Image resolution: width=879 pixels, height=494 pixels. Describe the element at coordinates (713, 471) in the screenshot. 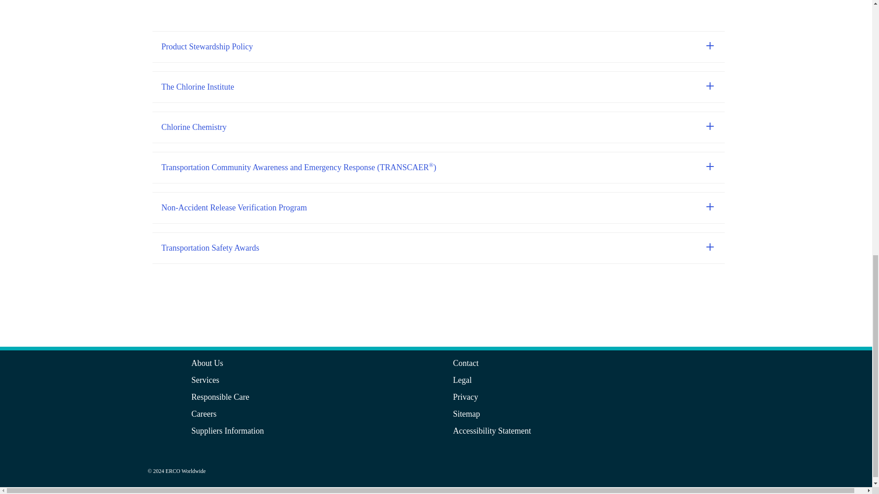

I see `li2` at that location.